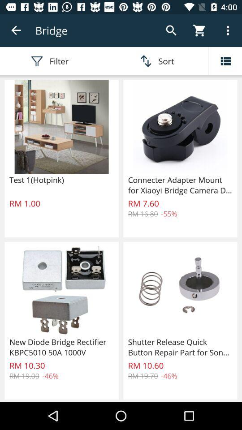 Image resolution: width=242 pixels, height=430 pixels. Describe the element at coordinates (16, 30) in the screenshot. I see `return to the previous page` at that location.